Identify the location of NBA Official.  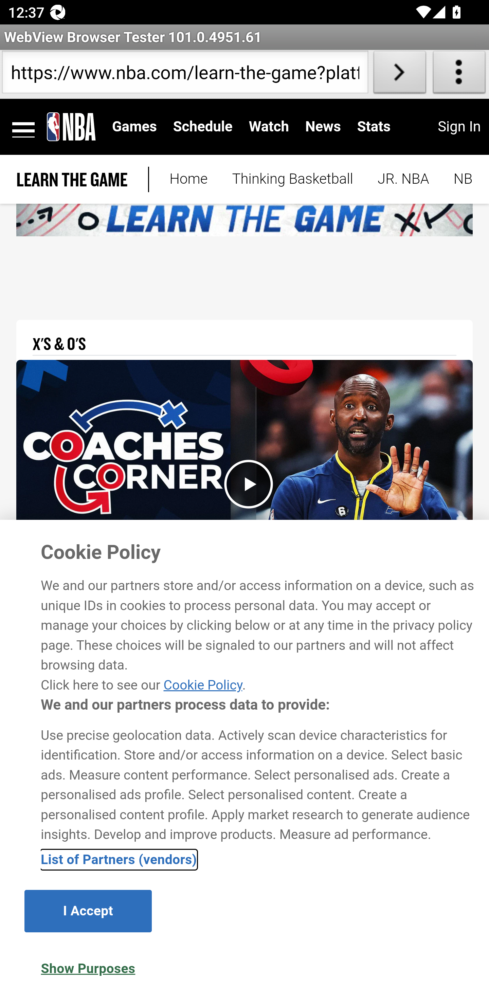
(457, 179).